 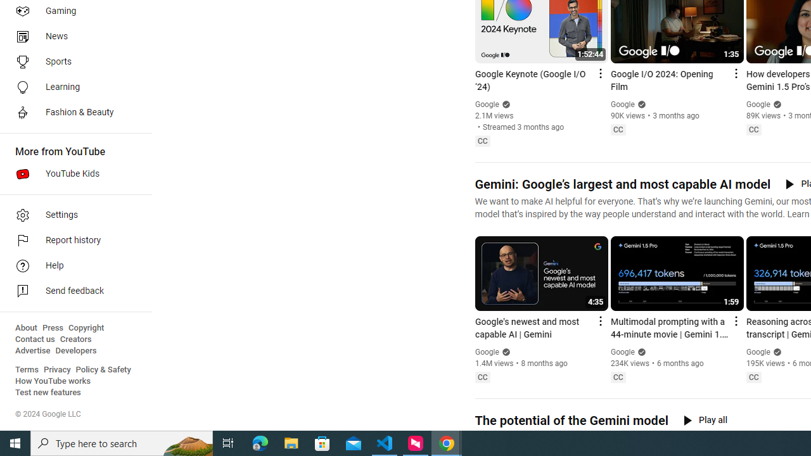 What do you see at coordinates (72, 62) in the screenshot?
I see `Sports` at bounding box center [72, 62].